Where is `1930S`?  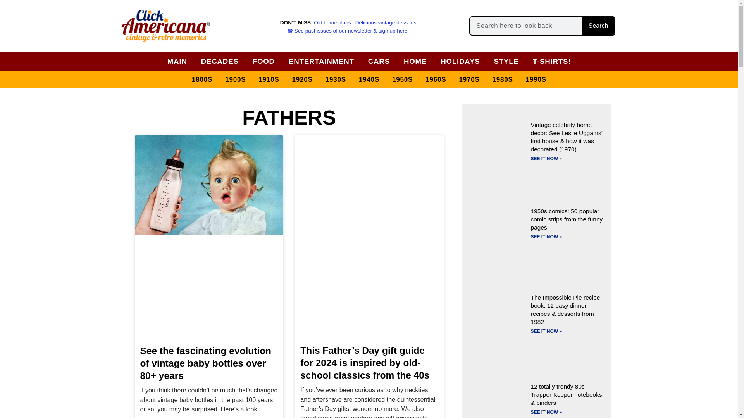 1930S is located at coordinates (336, 80).